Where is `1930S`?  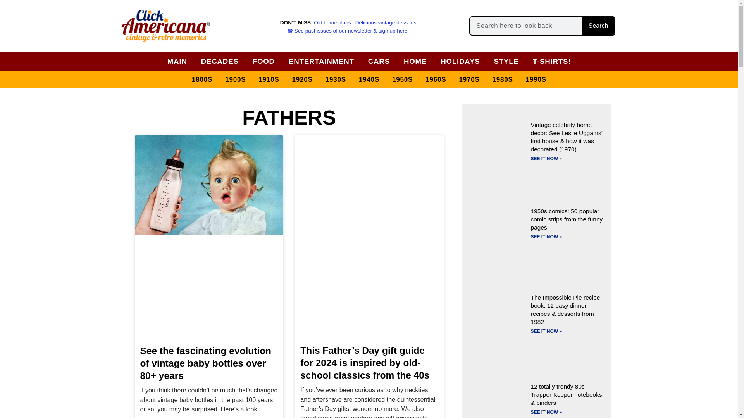 1930S is located at coordinates (336, 80).